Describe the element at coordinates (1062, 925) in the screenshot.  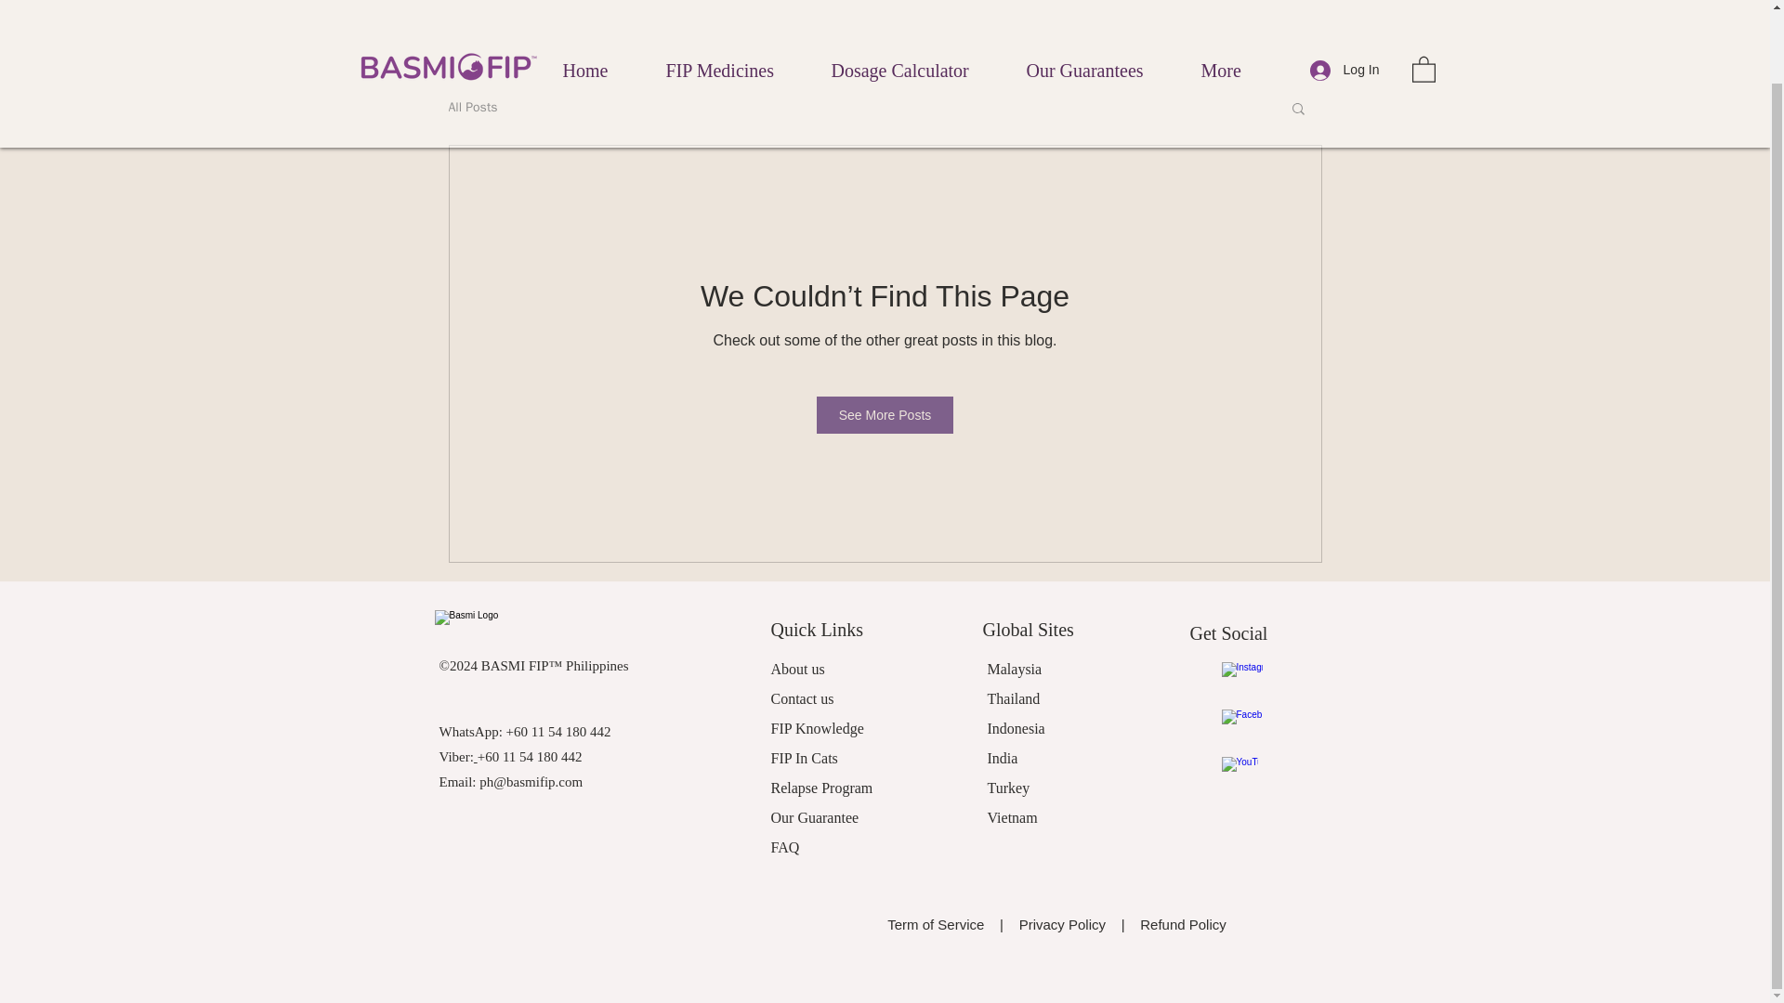
I see `Privacy Policy` at that location.